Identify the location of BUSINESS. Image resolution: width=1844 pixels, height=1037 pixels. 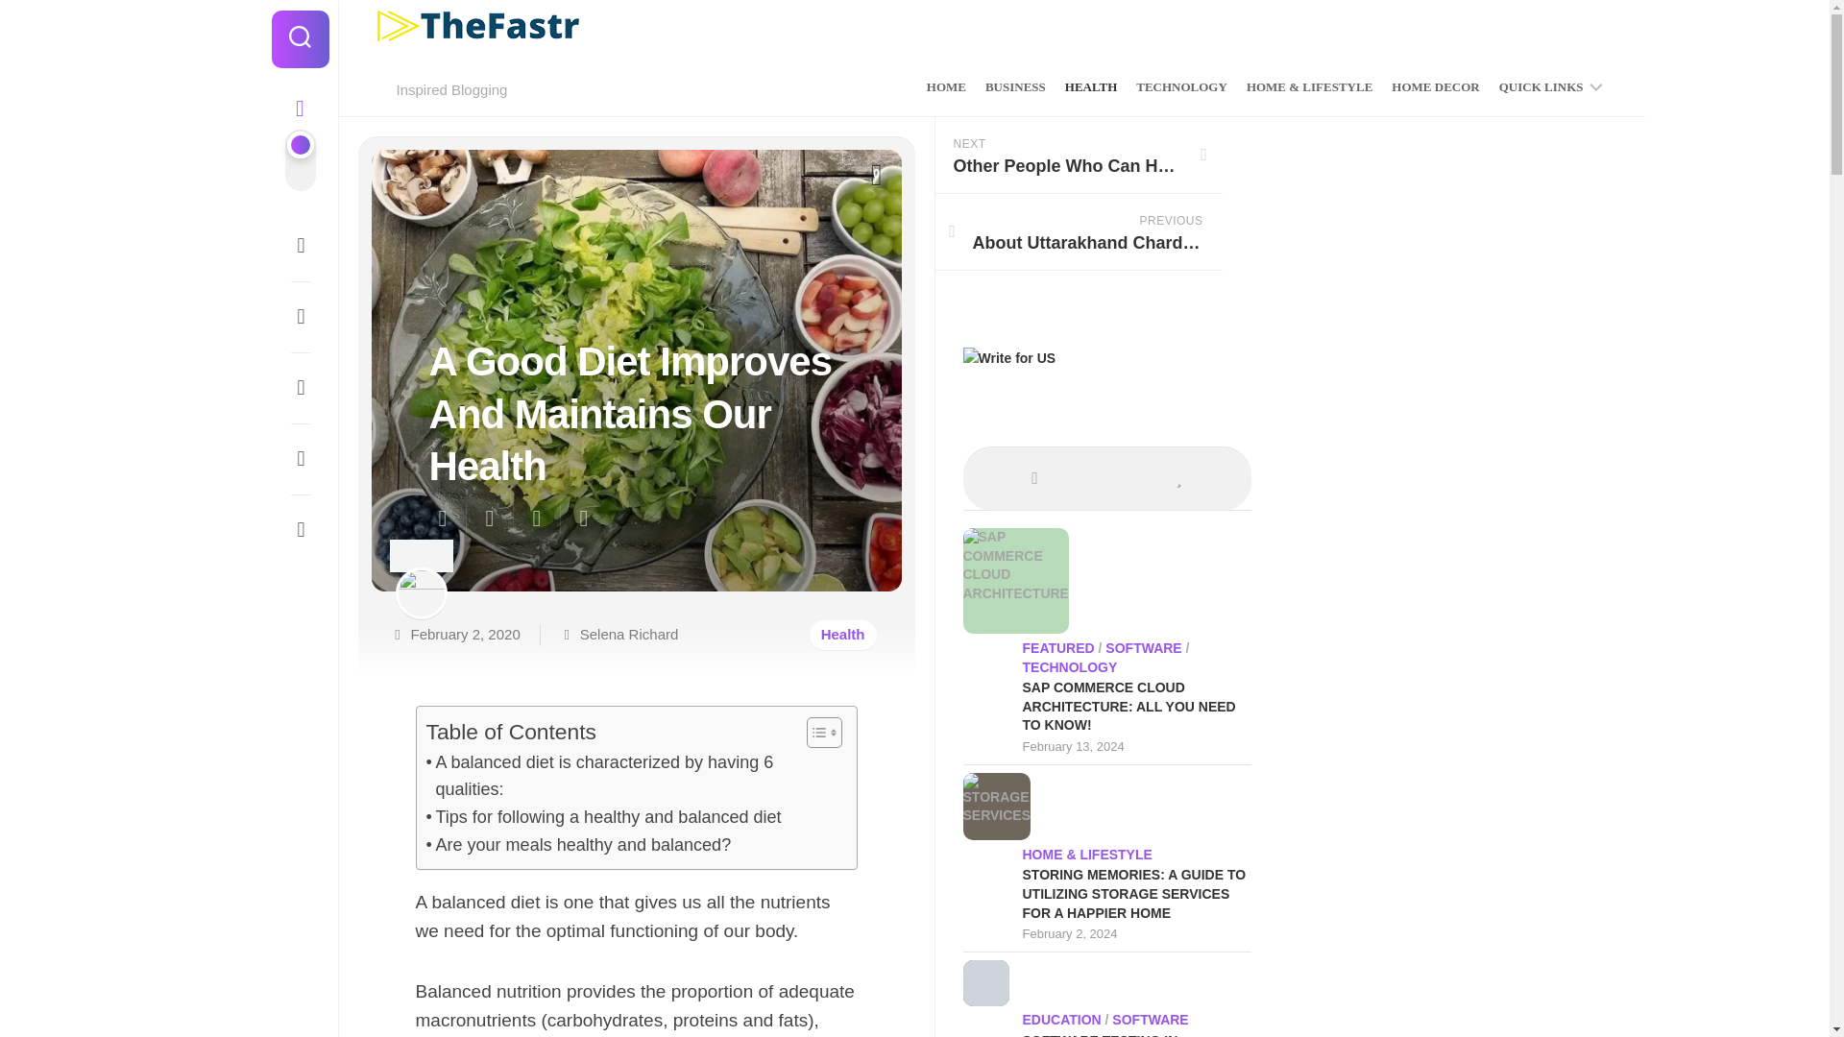
(1014, 87).